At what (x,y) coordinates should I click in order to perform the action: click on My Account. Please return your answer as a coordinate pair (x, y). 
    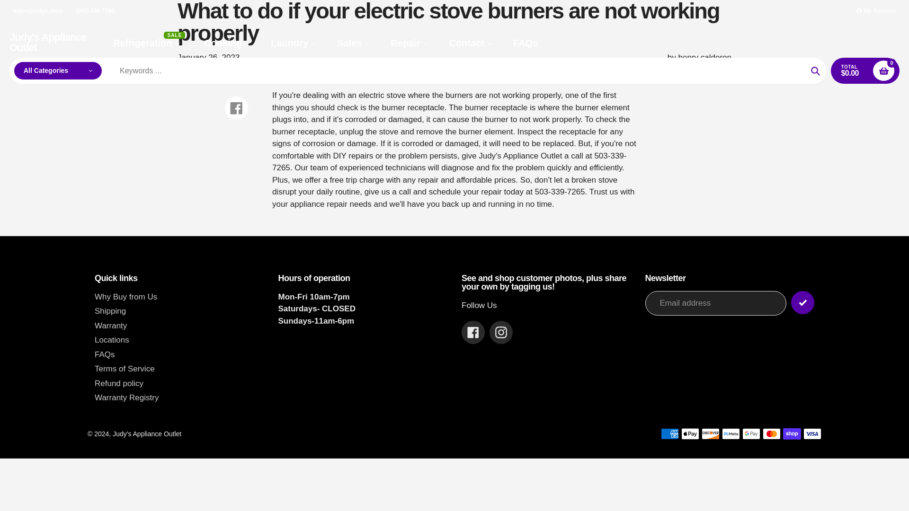
    Looking at the image, I should click on (876, 11).